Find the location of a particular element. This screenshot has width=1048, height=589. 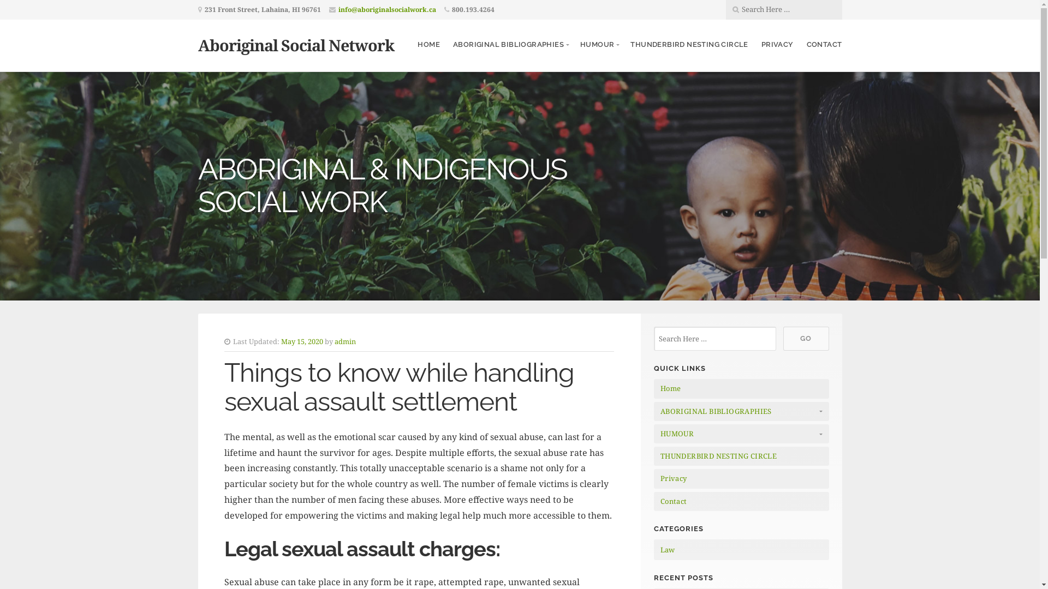

Go is located at coordinates (806, 339).